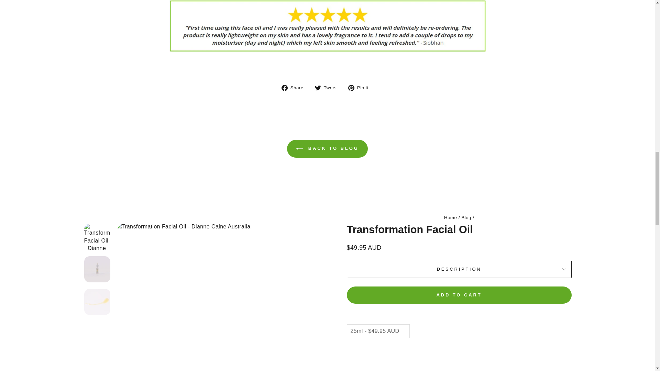 The width and height of the screenshot is (660, 371). What do you see at coordinates (299, 148) in the screenshot?
I see `ICON-LEFT-ARROW` at bounding box center [299, 148].